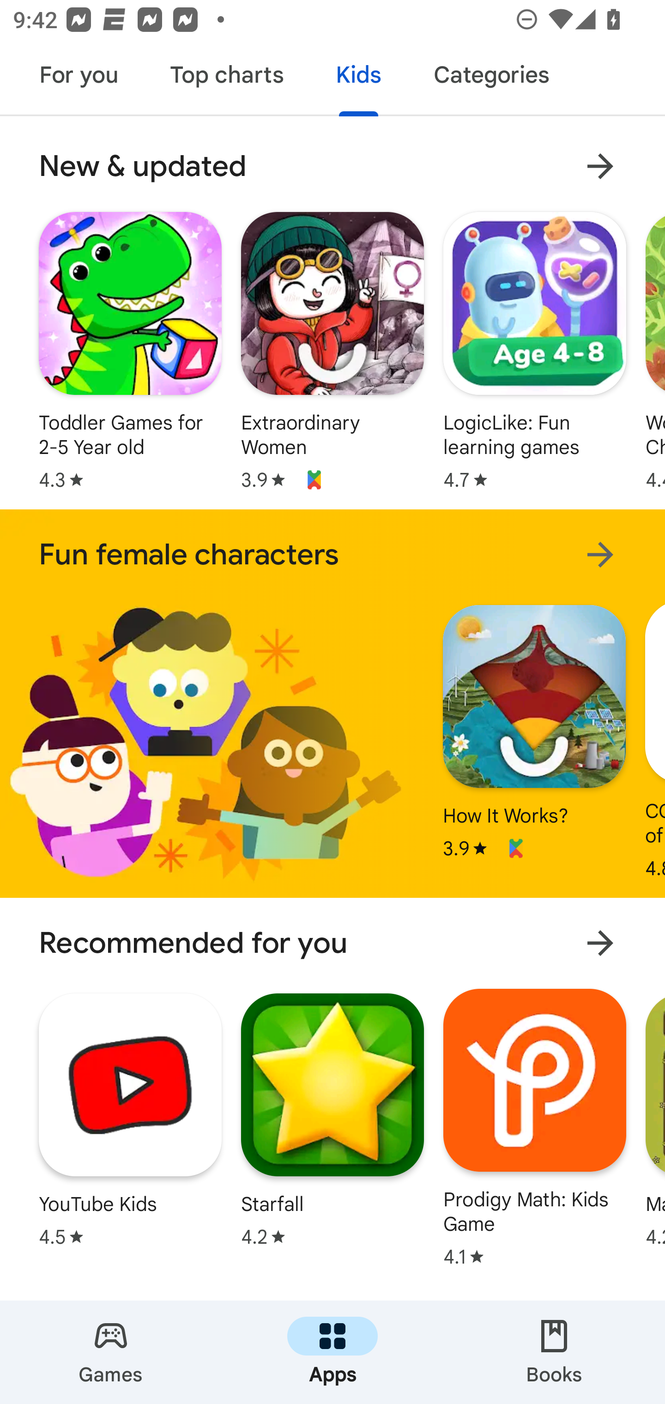  I want to click on Extraordinary Women
Star rating: 3.9
, so click(332, 351).